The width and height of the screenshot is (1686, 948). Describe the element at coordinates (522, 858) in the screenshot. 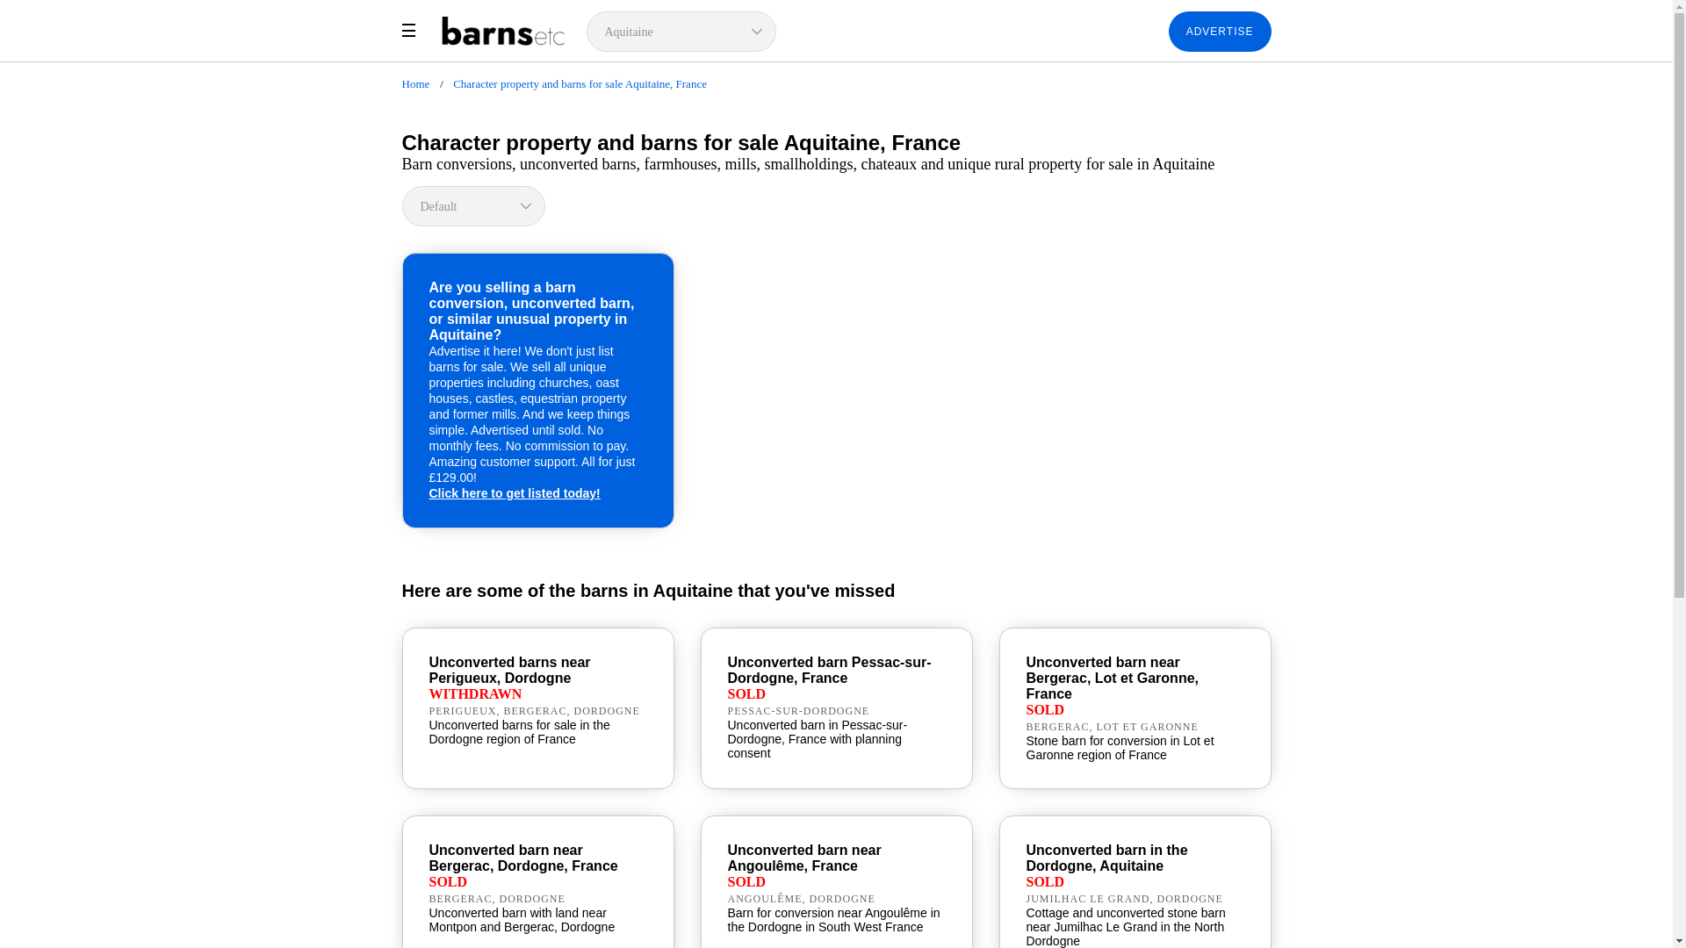

I see `Unconverted barn near Bergerac, Dordogne, France` at that location.